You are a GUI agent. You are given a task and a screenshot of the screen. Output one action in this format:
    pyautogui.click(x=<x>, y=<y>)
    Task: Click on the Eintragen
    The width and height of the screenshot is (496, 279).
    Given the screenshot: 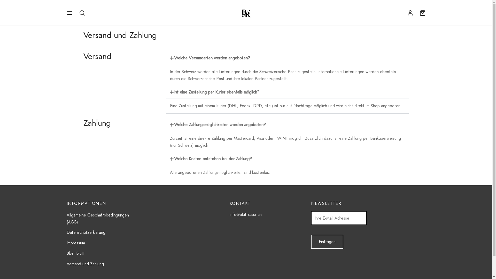 What is the action you would take?
    pyautogui.click(x=327, y=242)
    